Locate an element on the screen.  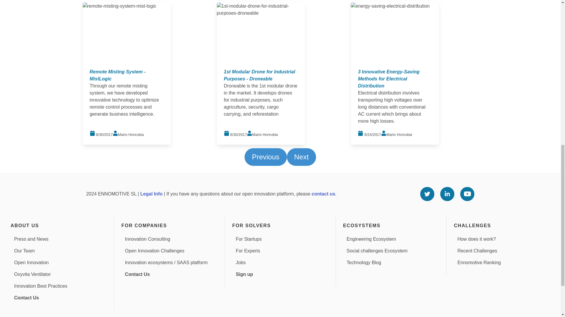
1st Modular Drone for Industrial Purposes - Droneable is located at coordinates (259, 75).